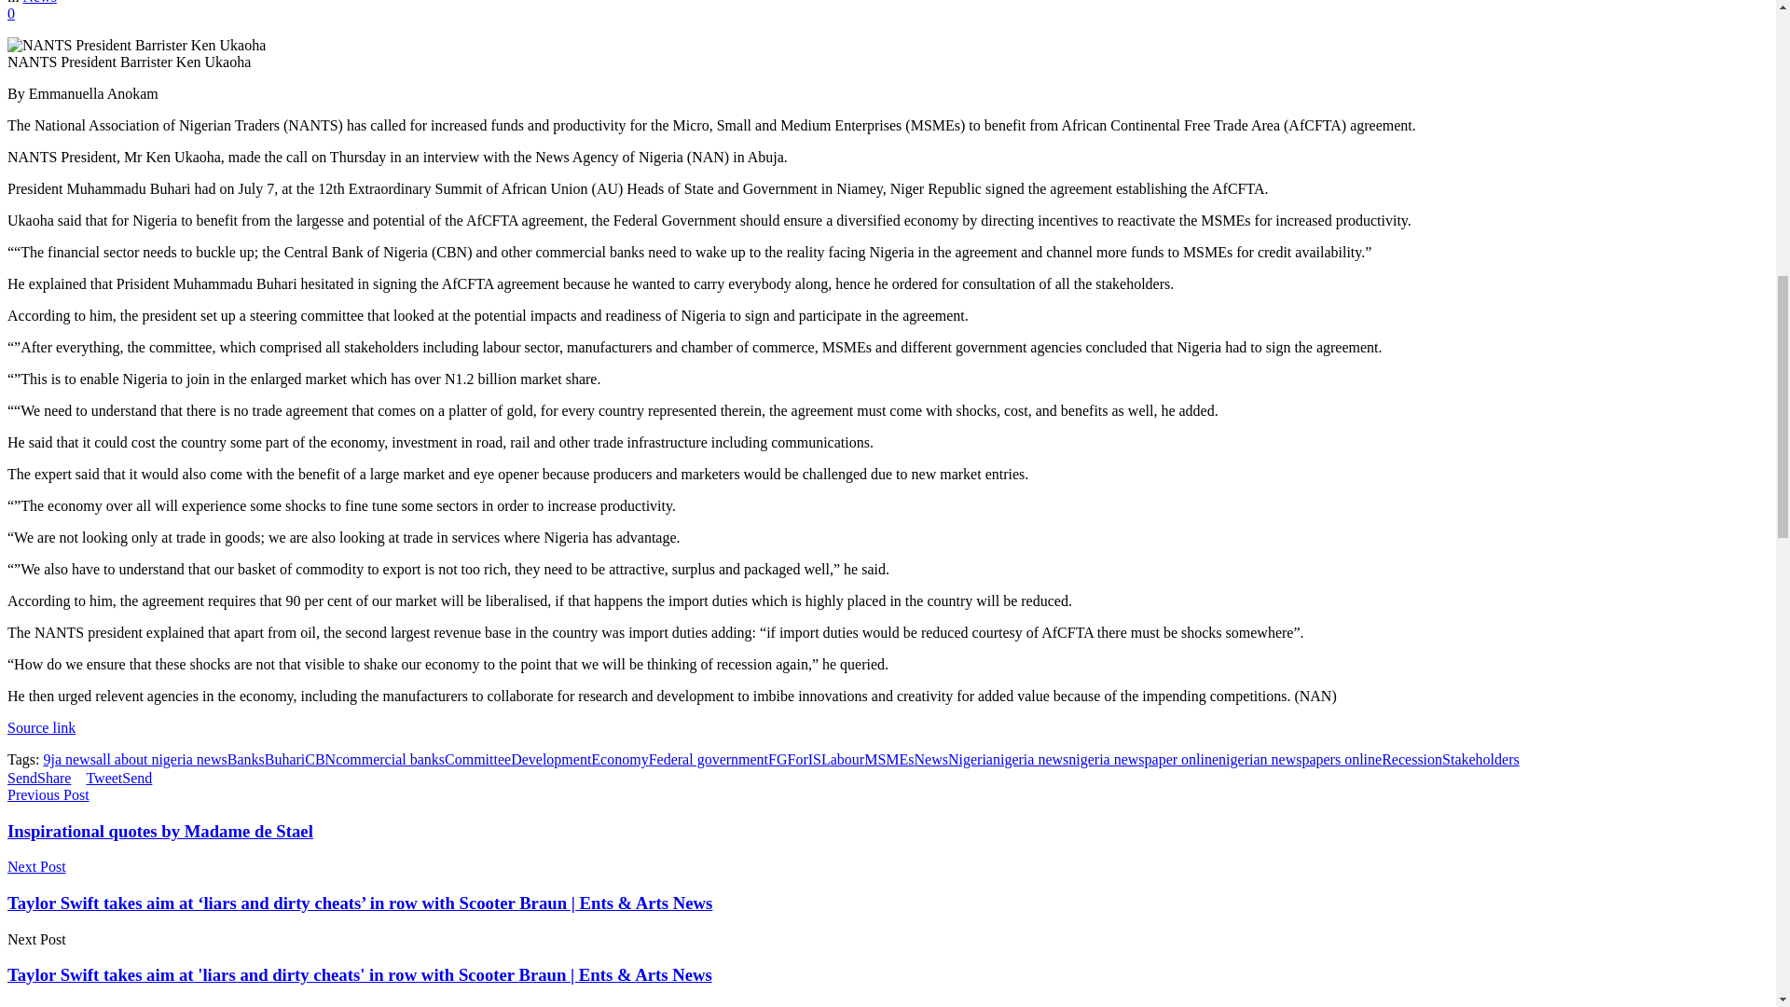  I want to click on all about nigeria news, so click(161, 759).